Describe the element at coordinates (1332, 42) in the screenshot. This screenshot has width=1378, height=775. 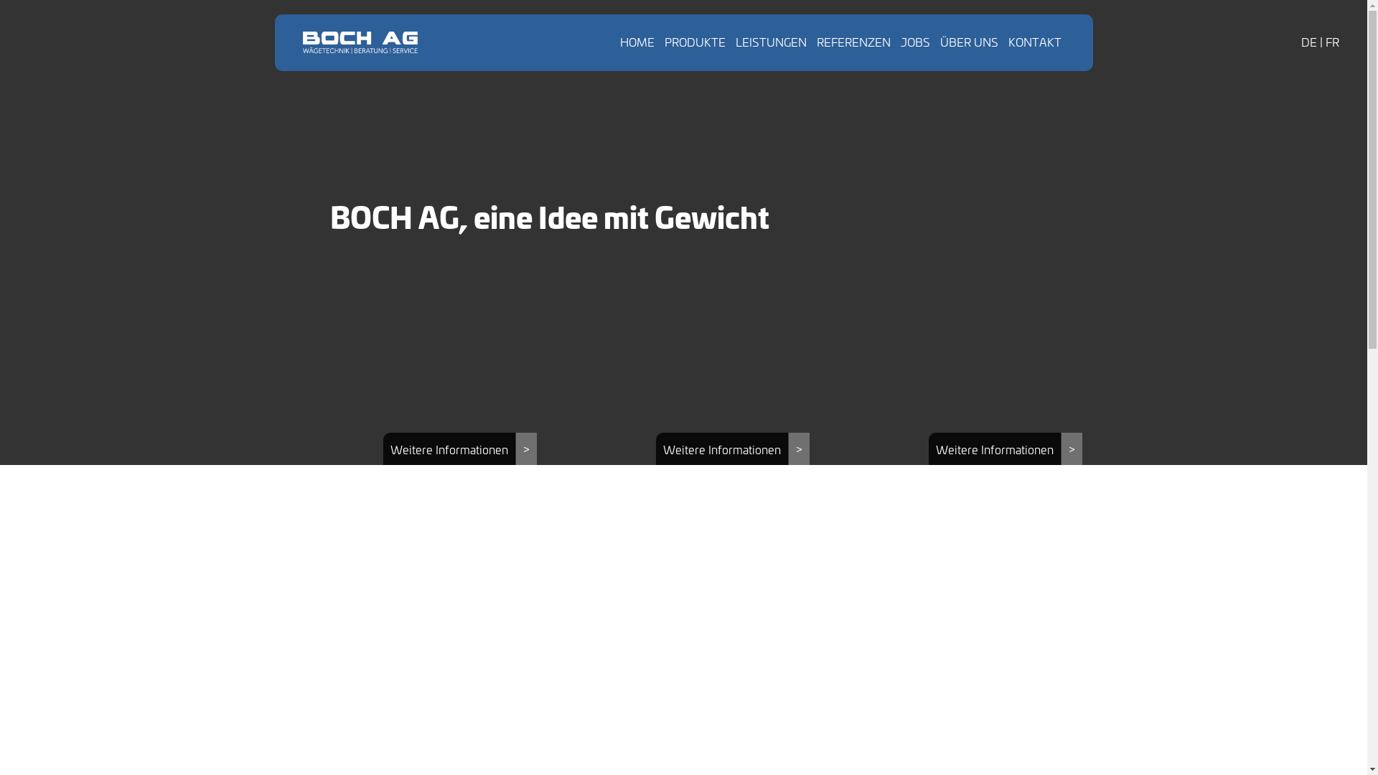
I see `FR` at that location.